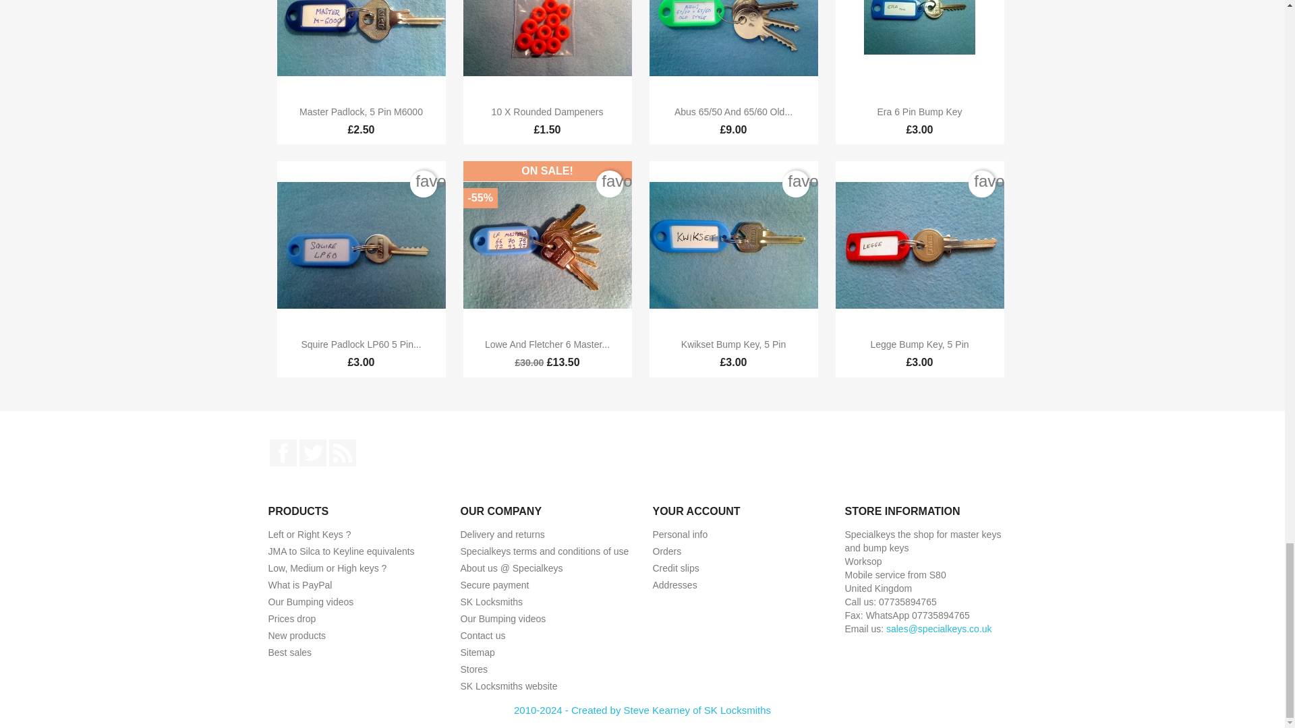 This screenshot has width=1295, height=728. I want to click on Our new products, so click(297, 636).